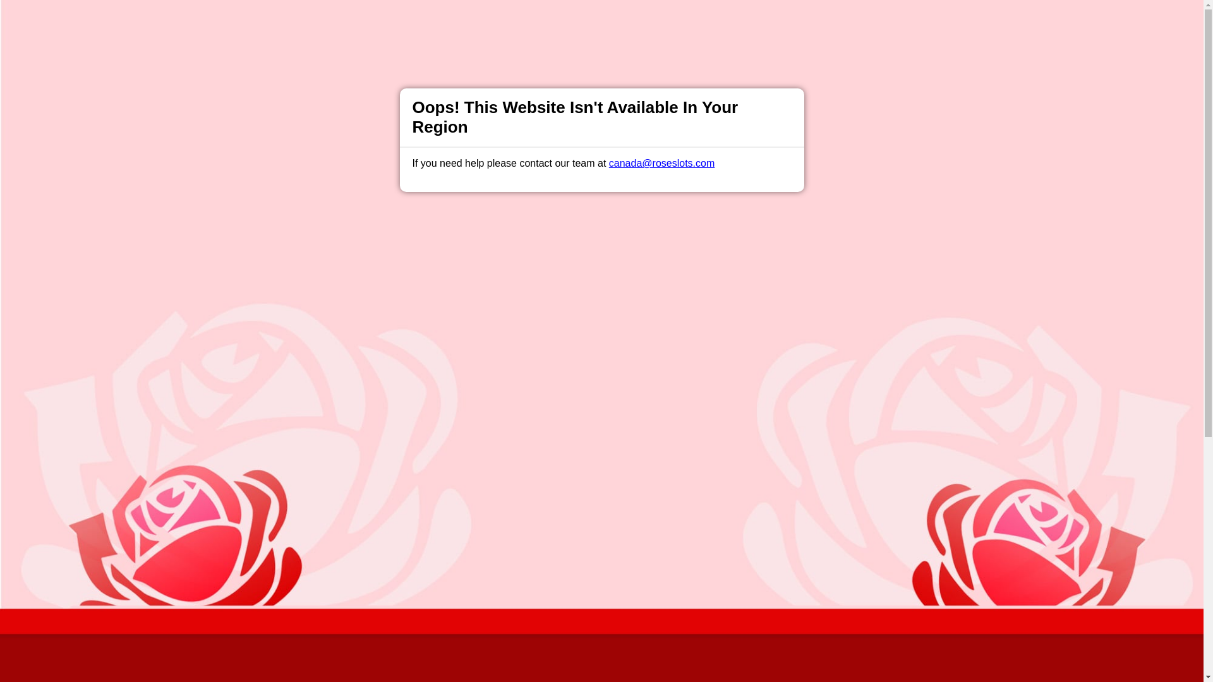 The height and width of the screenshot is (682, 1213). Describe the element at coordinates (802, 23) in the screenshot. I see `Login` at that location.